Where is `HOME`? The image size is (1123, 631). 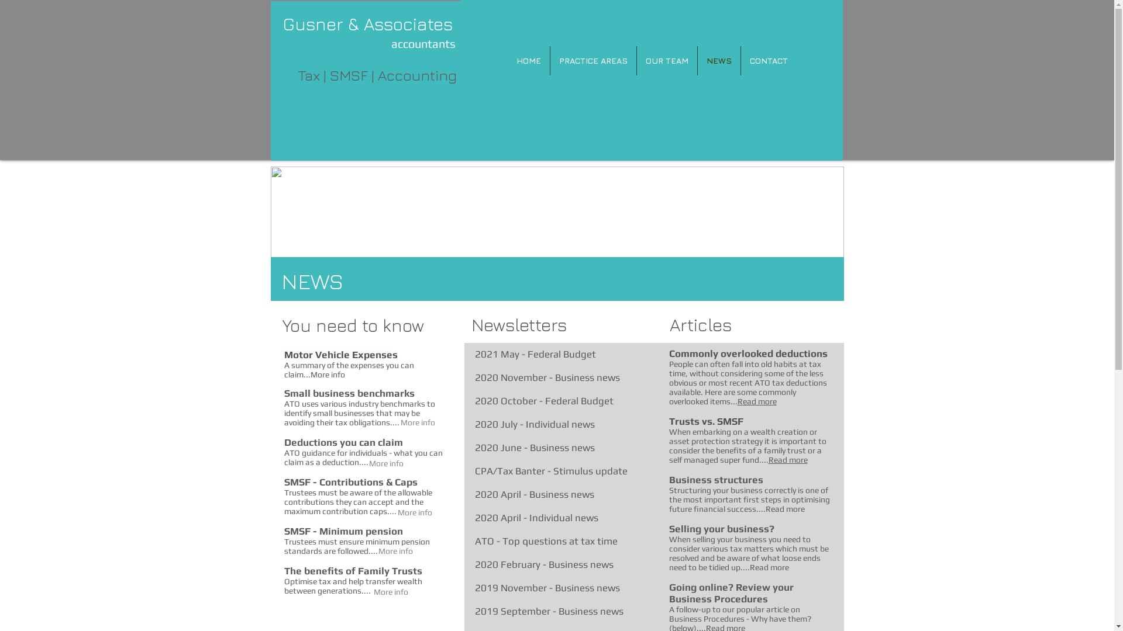
HOME is located at coordinates (529, 61).